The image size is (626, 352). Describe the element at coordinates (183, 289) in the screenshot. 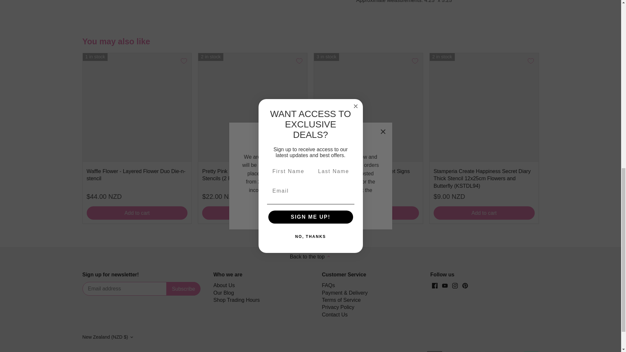

I see `Subscribe` at that location.